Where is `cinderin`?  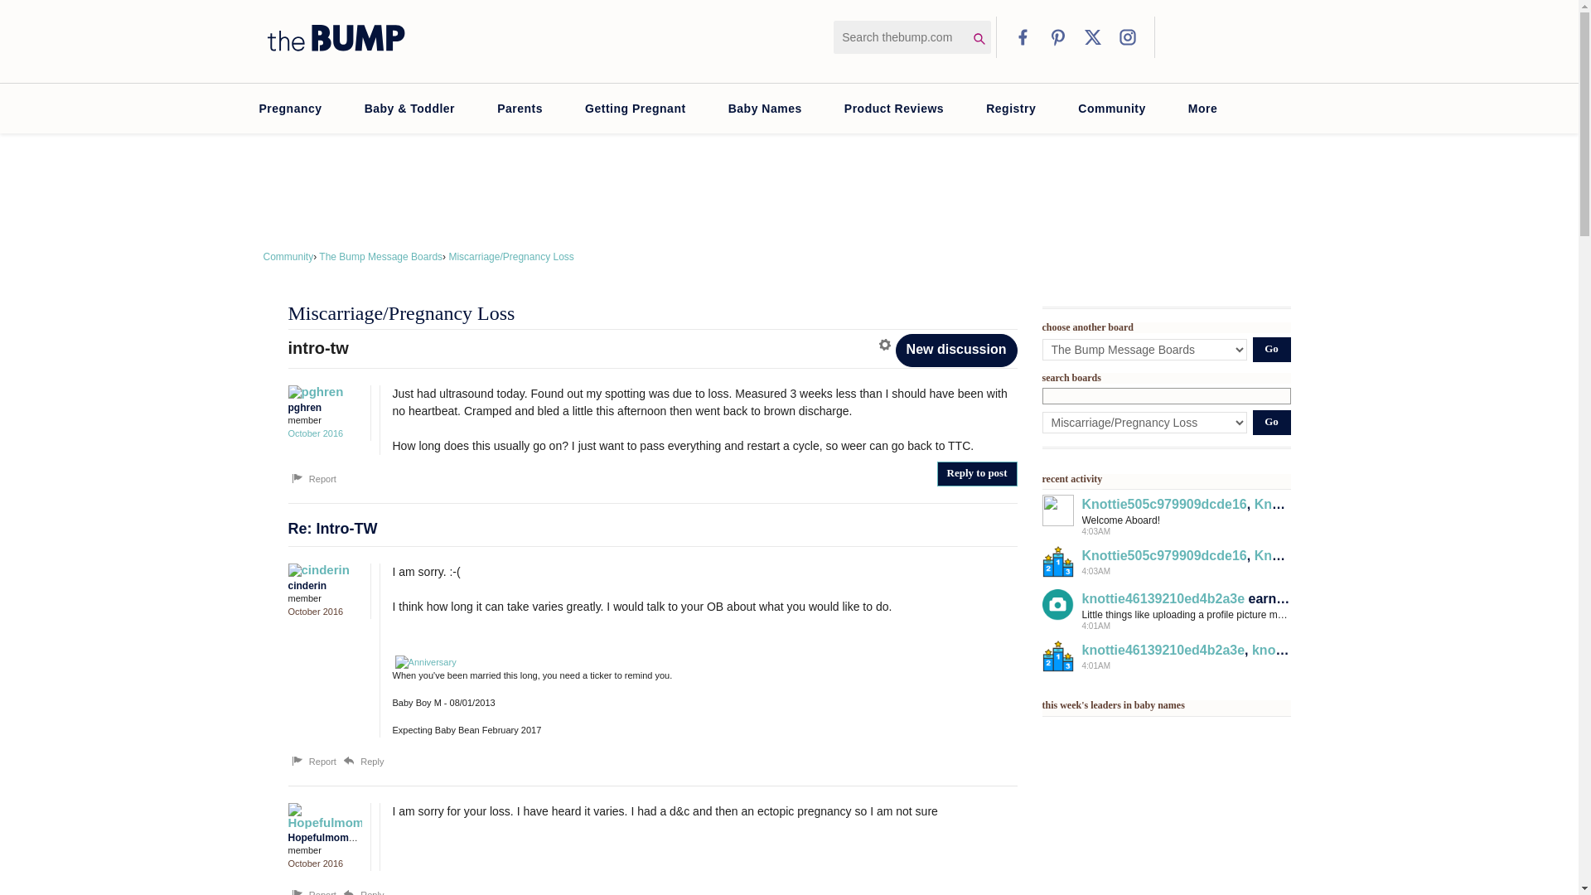 cinderin is located at coordinates (320, 570).